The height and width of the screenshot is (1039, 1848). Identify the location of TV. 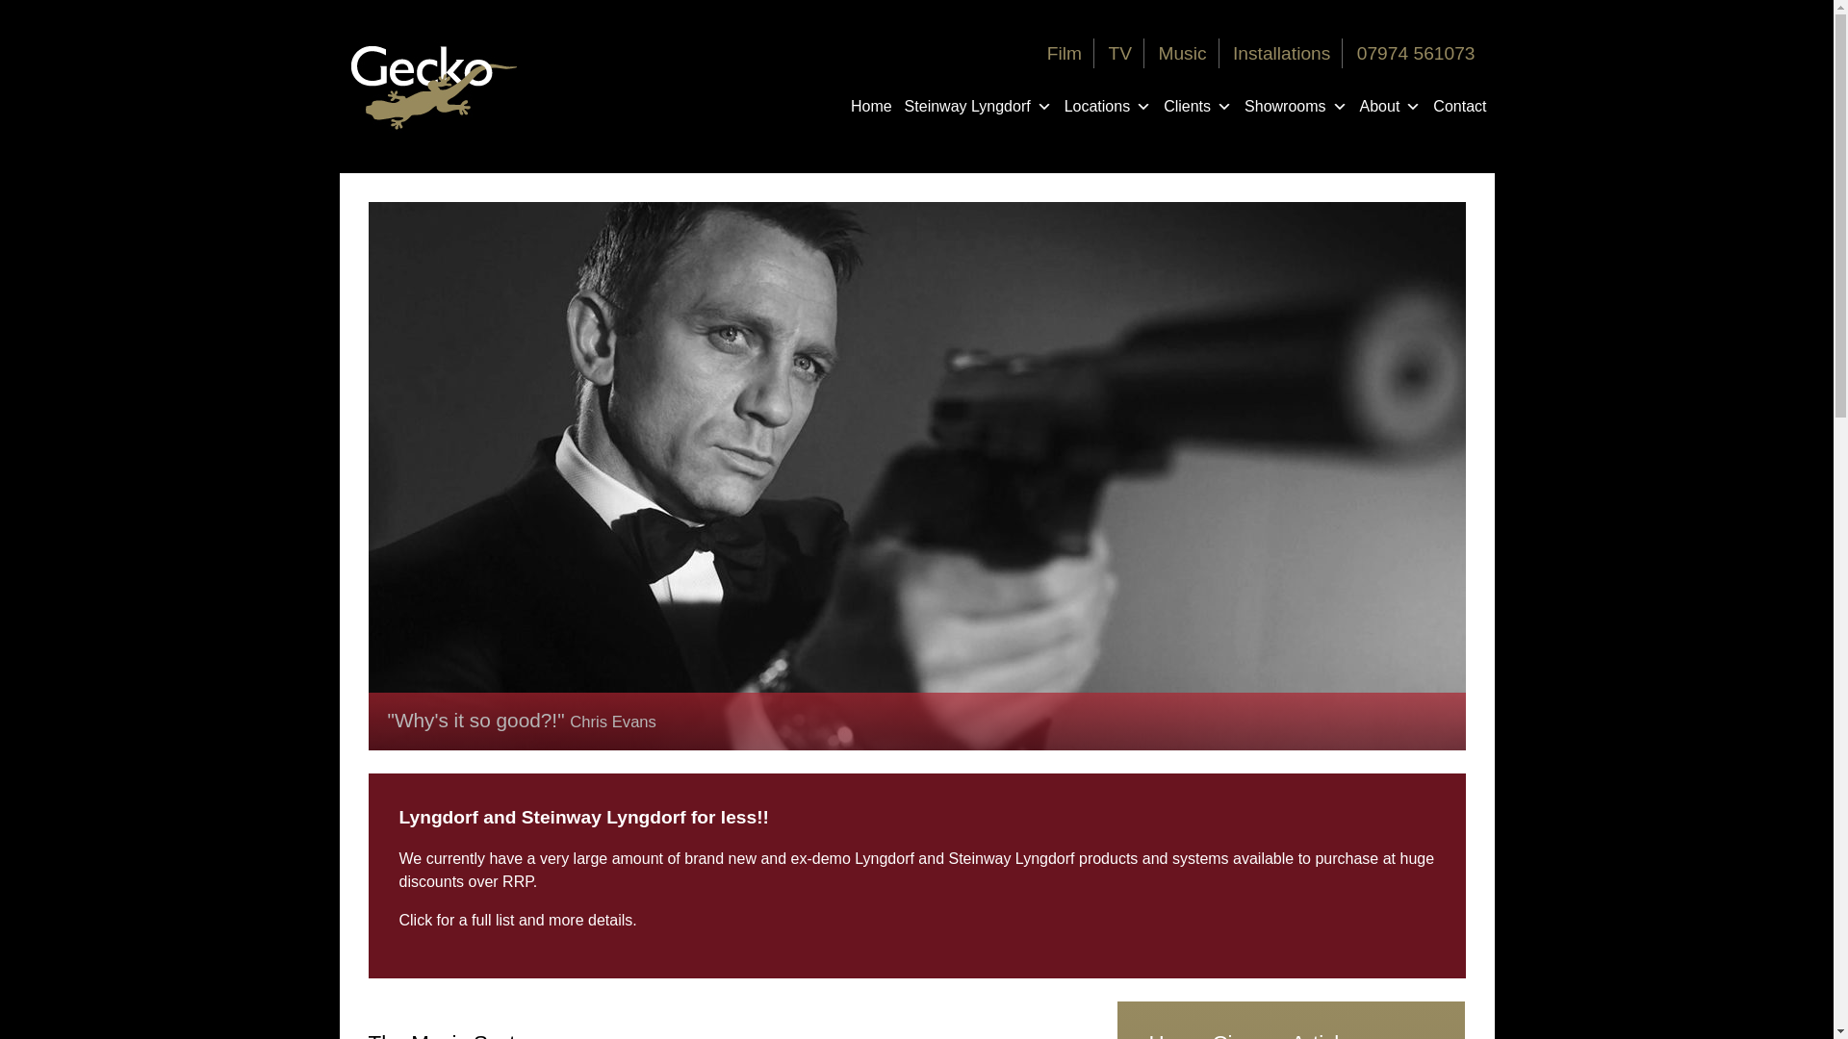
(1118, 53).